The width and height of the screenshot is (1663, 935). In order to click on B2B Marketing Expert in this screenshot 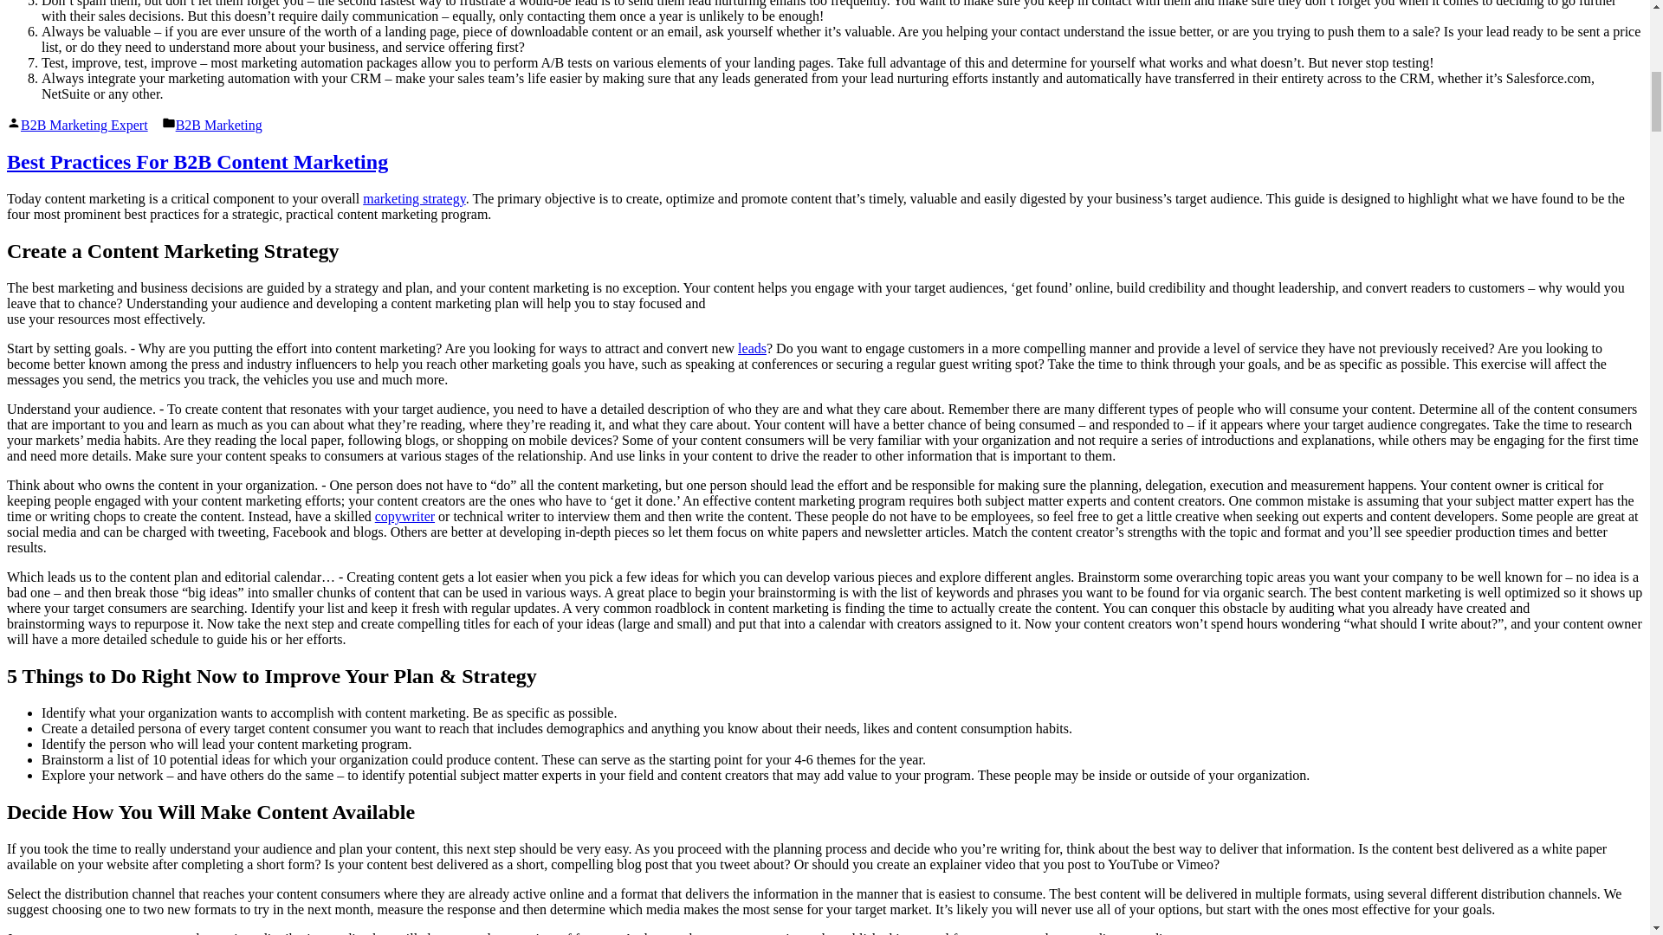, I will do `click(83, 125)`.